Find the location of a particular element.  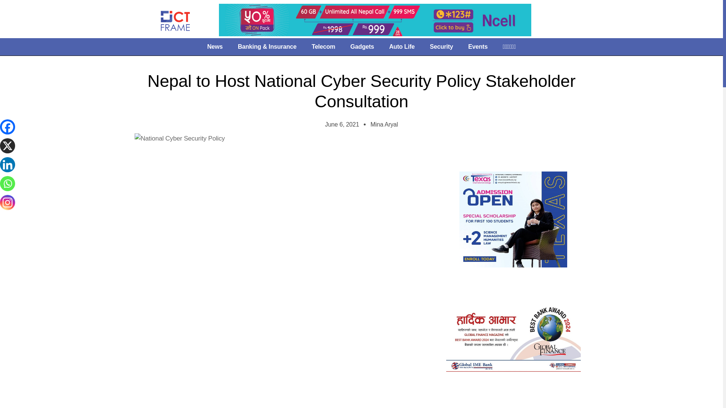

News is located at coordinates (215, 47).